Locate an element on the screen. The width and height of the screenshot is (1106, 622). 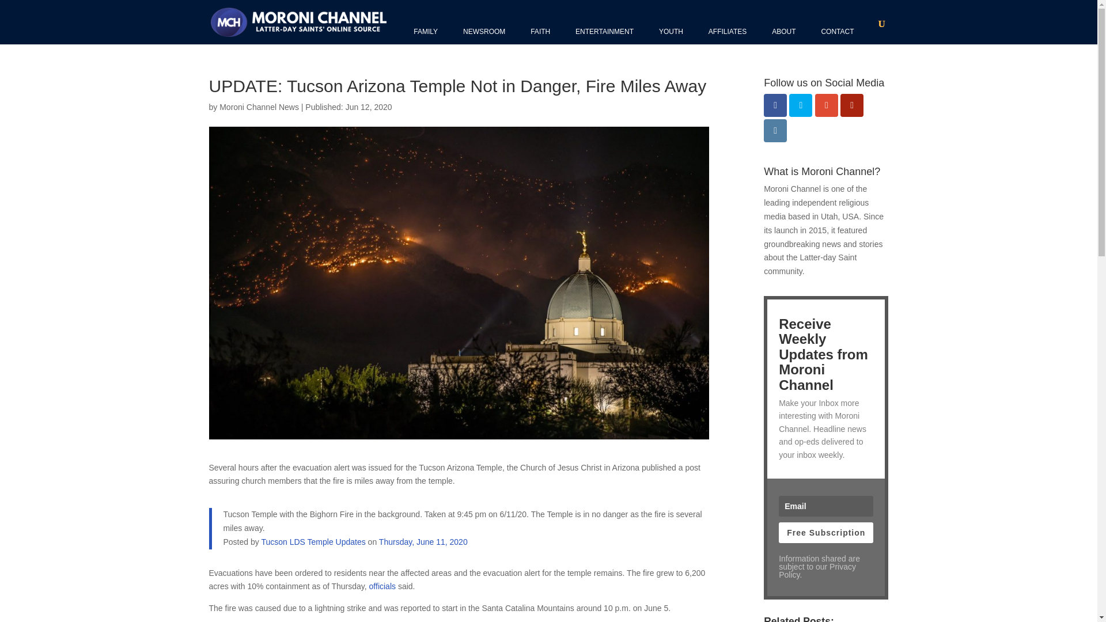
ABOUT is located at coordinates (783, 31).